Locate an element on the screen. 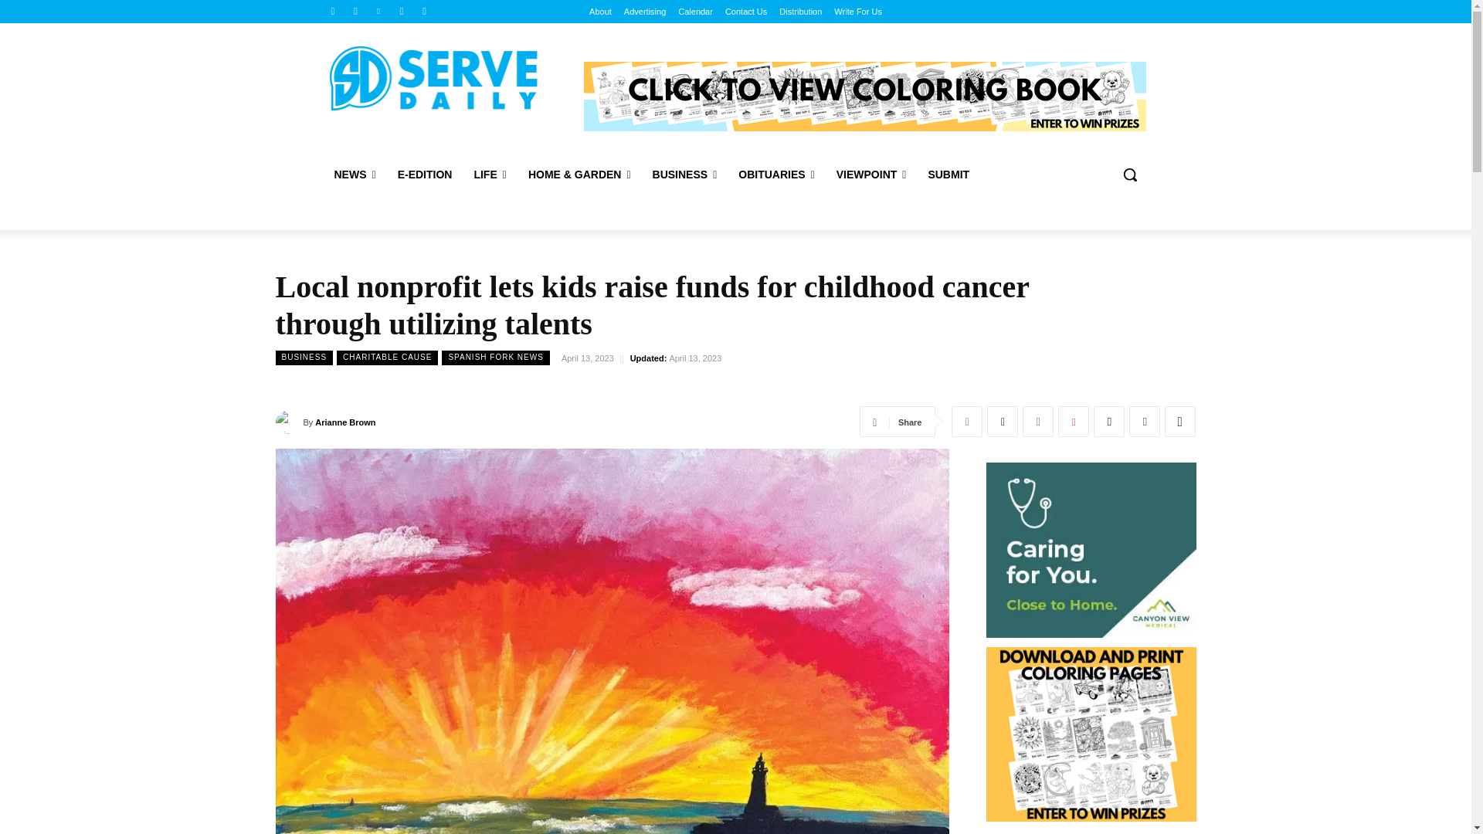 This screenshot has width=1483, height=834. Facebook is located at coordinates (332, 11).